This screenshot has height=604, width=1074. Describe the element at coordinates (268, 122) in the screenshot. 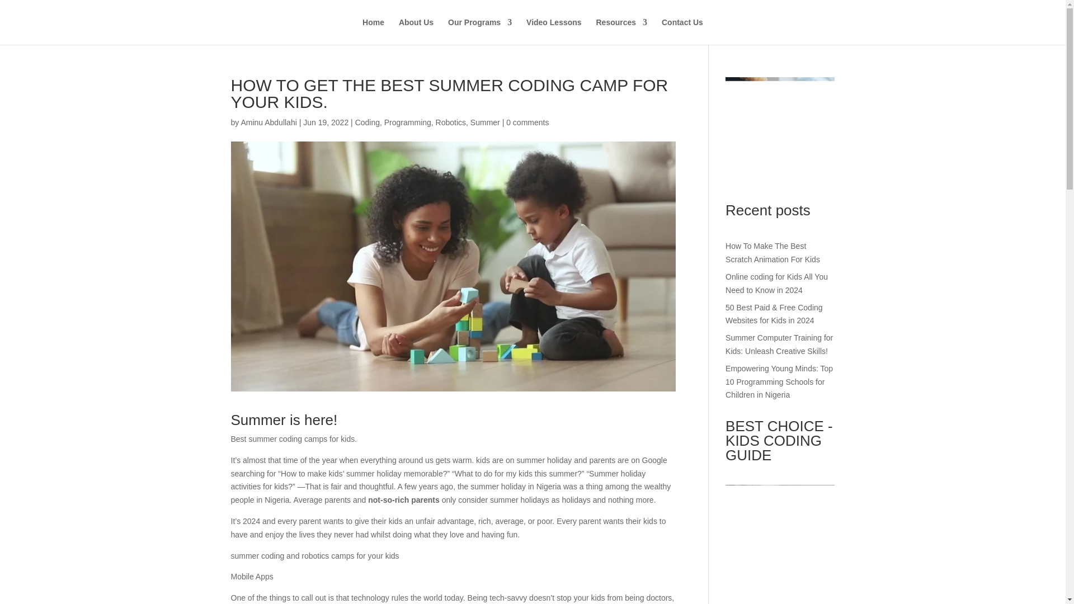

I see `Posts by Aminu Abdullahi` at that location.